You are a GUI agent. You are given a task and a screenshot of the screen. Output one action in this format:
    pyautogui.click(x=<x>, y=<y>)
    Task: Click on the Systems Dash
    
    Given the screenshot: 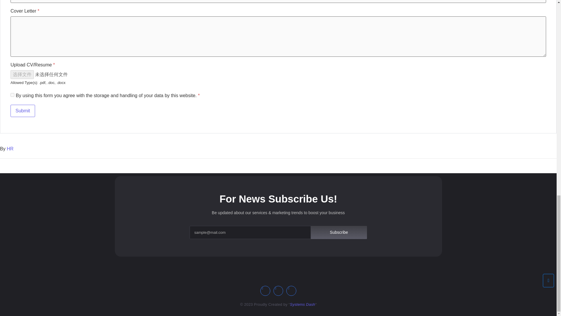 What is the action you would take?
    pyautogui.click(x=302, y=304)
    